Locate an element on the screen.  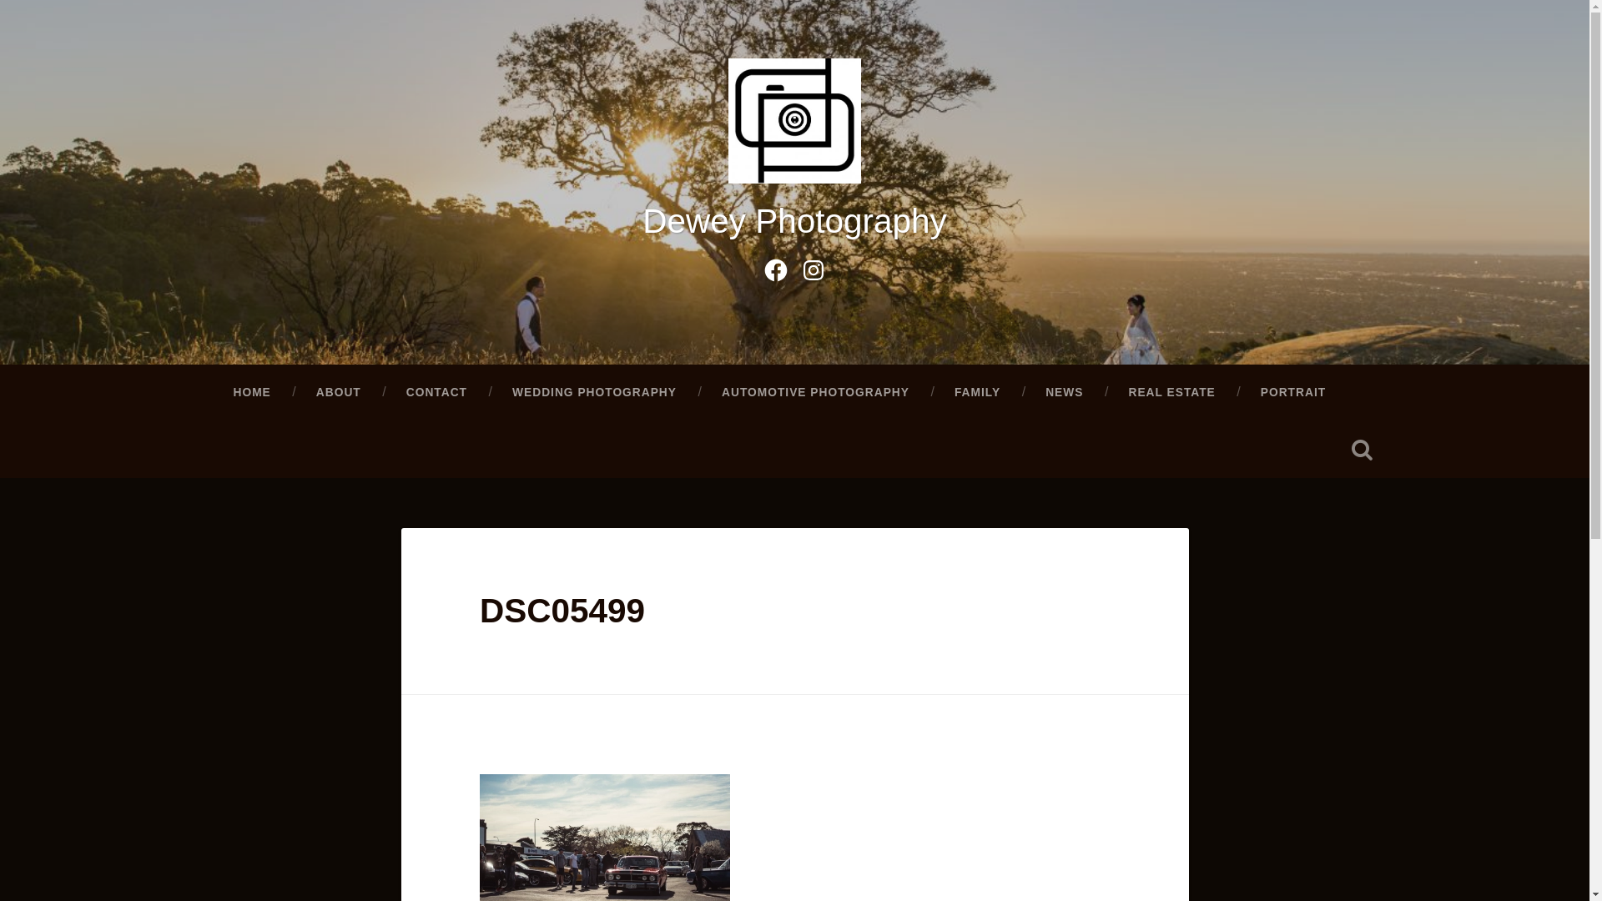
CONTACT is located at coordinates (437, 393).